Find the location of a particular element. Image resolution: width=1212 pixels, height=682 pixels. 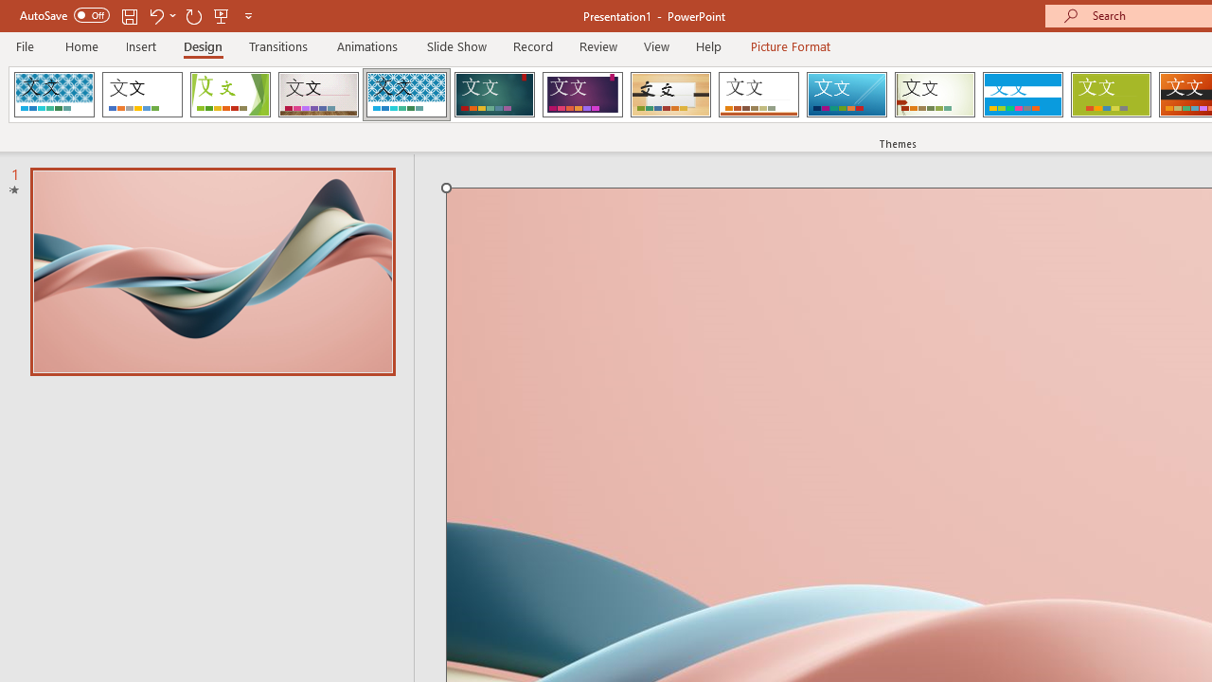

Gallery is located at coordinates (318, 95).